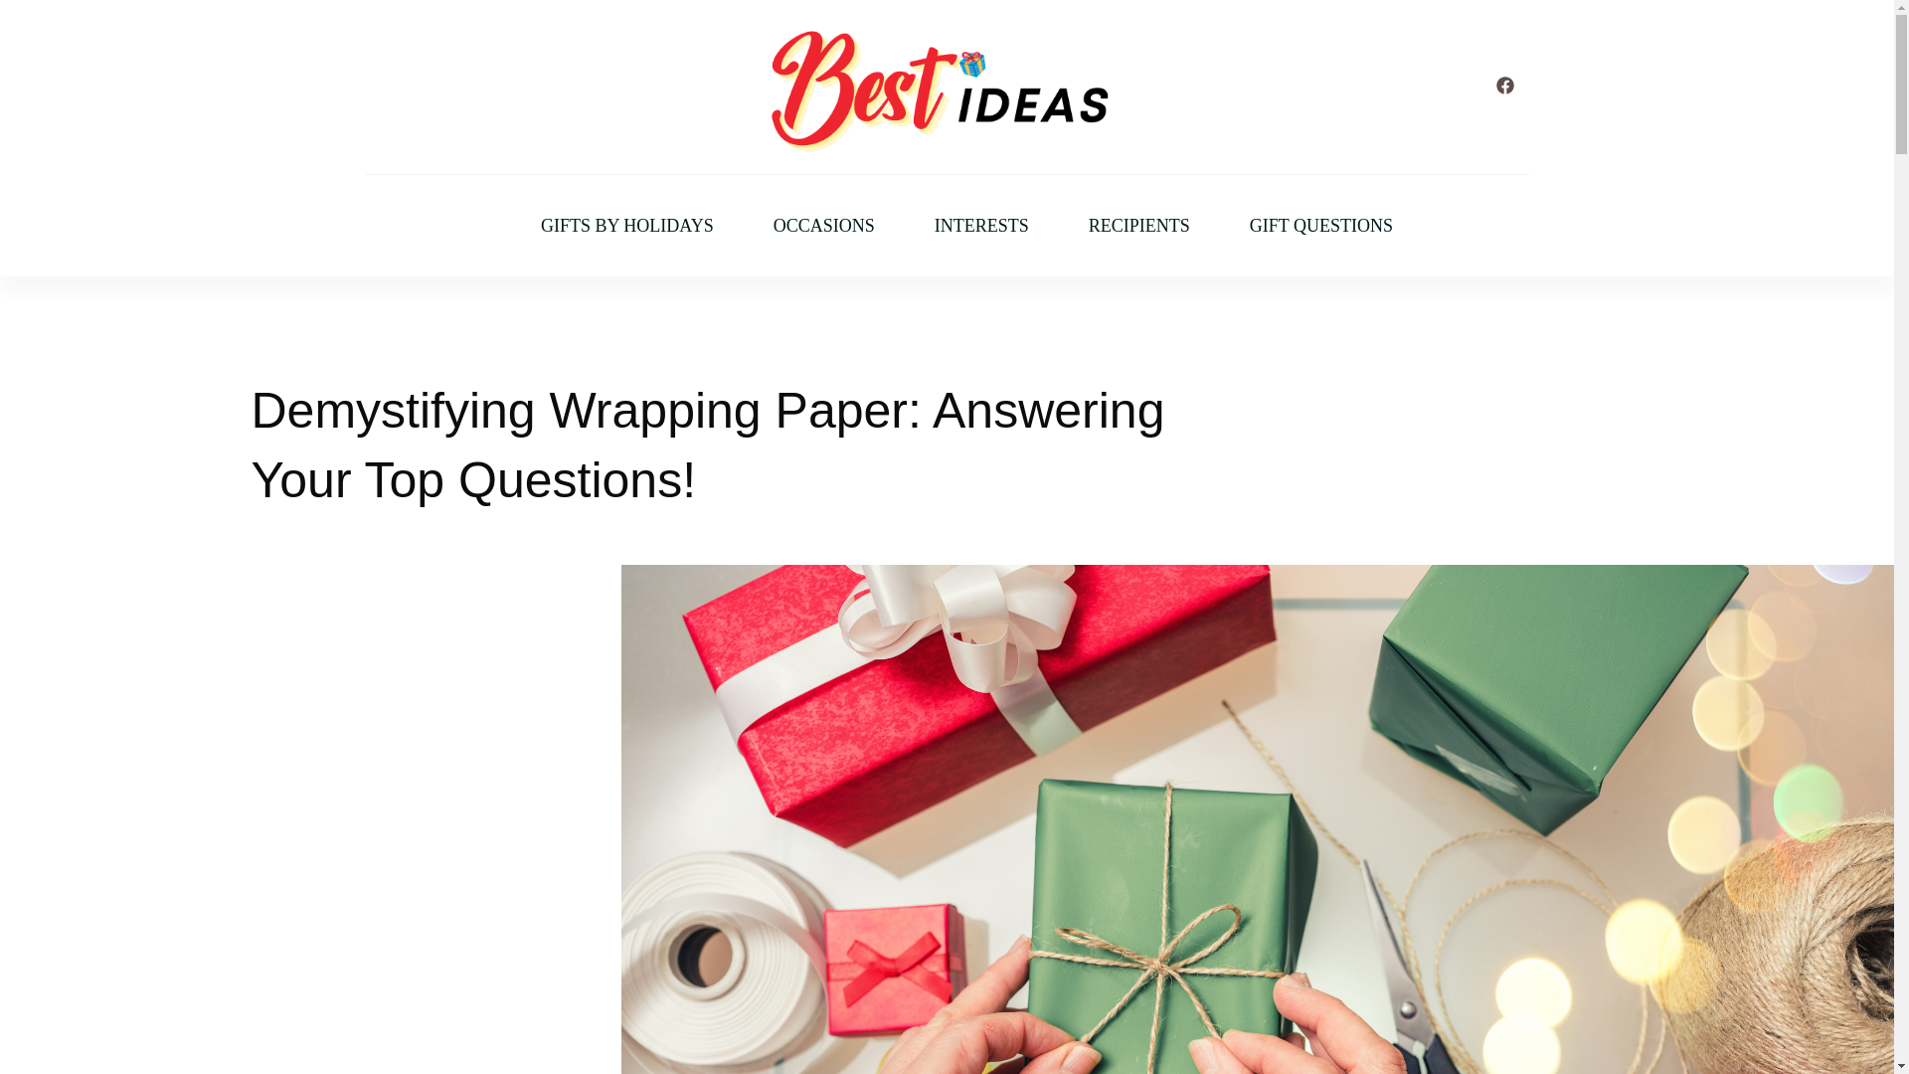  Describe the element at coordinates (823, 226) in the screenshot. I see `OCCASIONS` at that location.